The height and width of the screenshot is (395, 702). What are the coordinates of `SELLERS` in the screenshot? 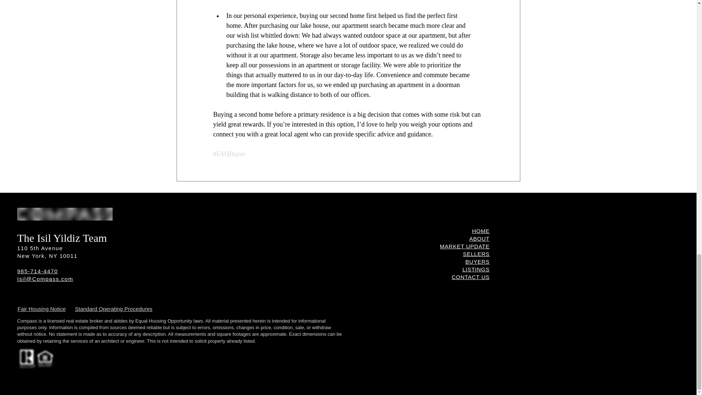 It's located at (476, 254).